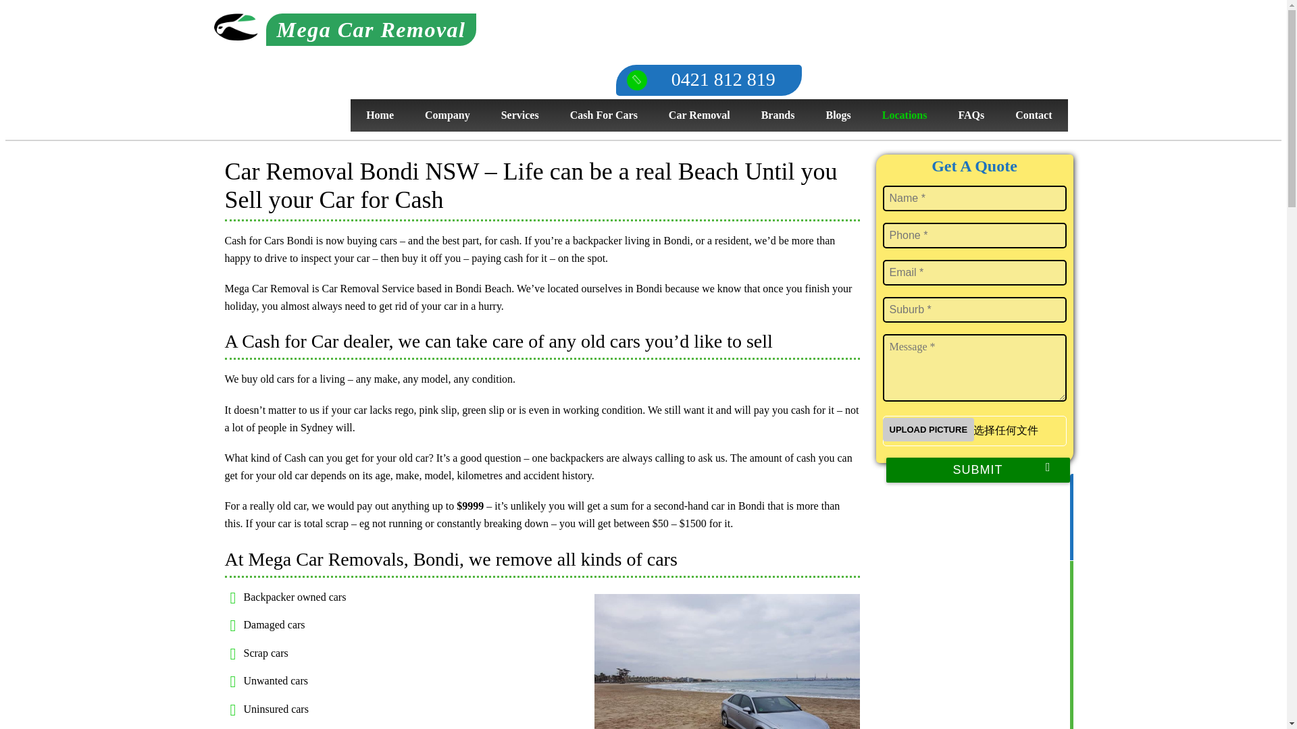  I want to click on Services, so click(519, 115).